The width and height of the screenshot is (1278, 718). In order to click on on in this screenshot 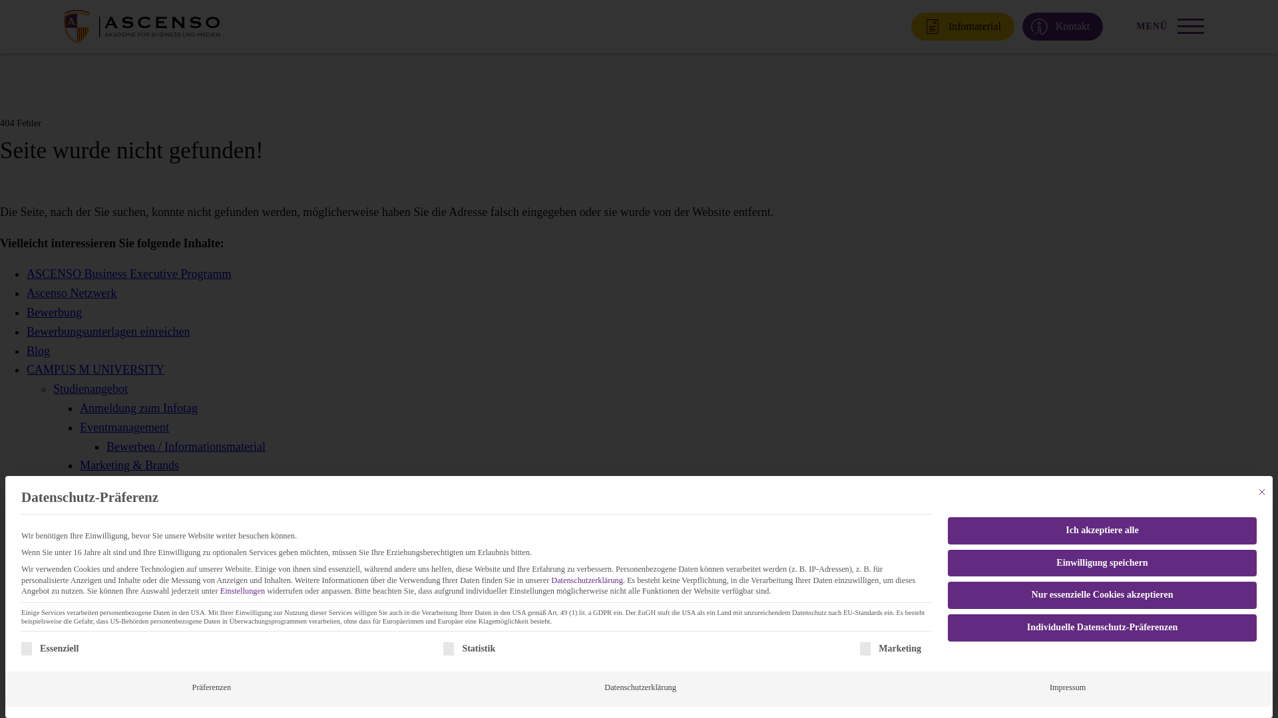, I will do `click(27, 649)`.